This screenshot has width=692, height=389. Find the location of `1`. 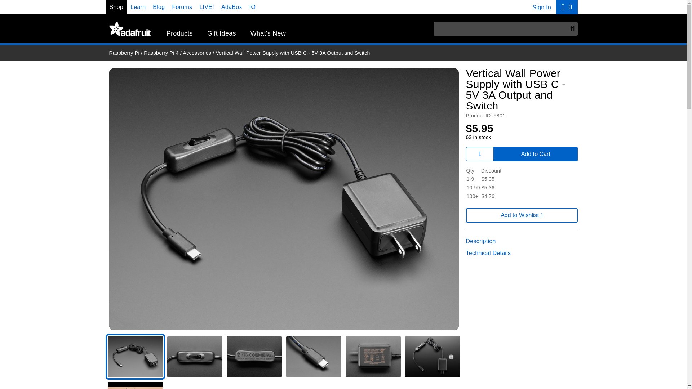

1 is located at coordinates (480, 154).